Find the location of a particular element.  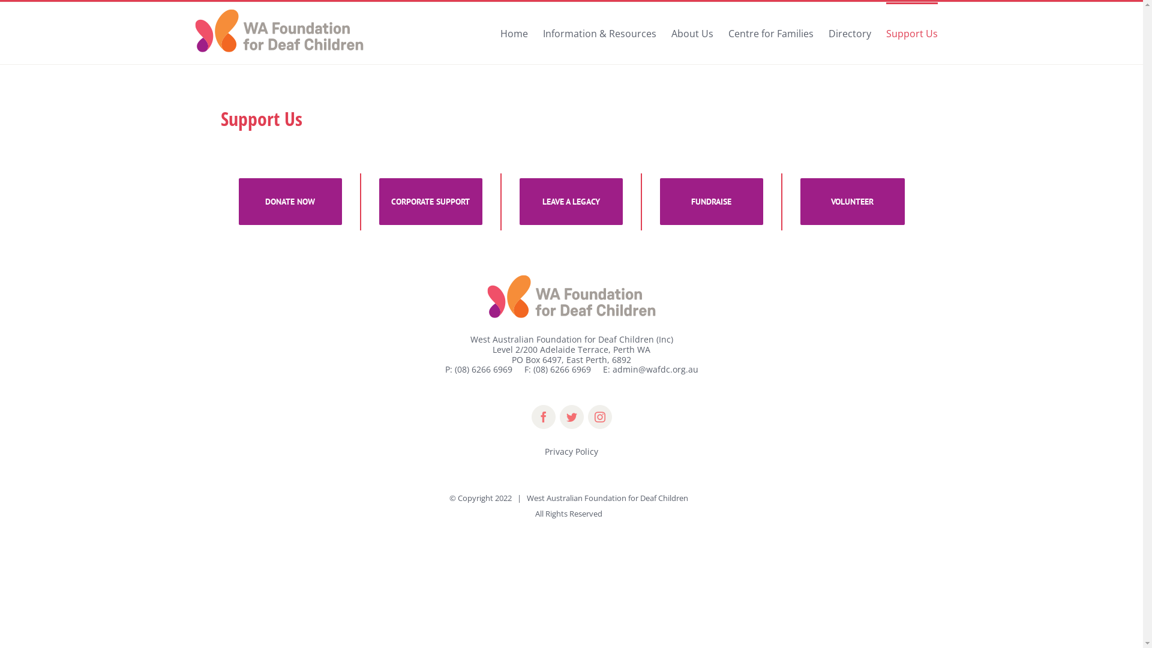

VOLUNTEER is located at coordinates (853, 202).